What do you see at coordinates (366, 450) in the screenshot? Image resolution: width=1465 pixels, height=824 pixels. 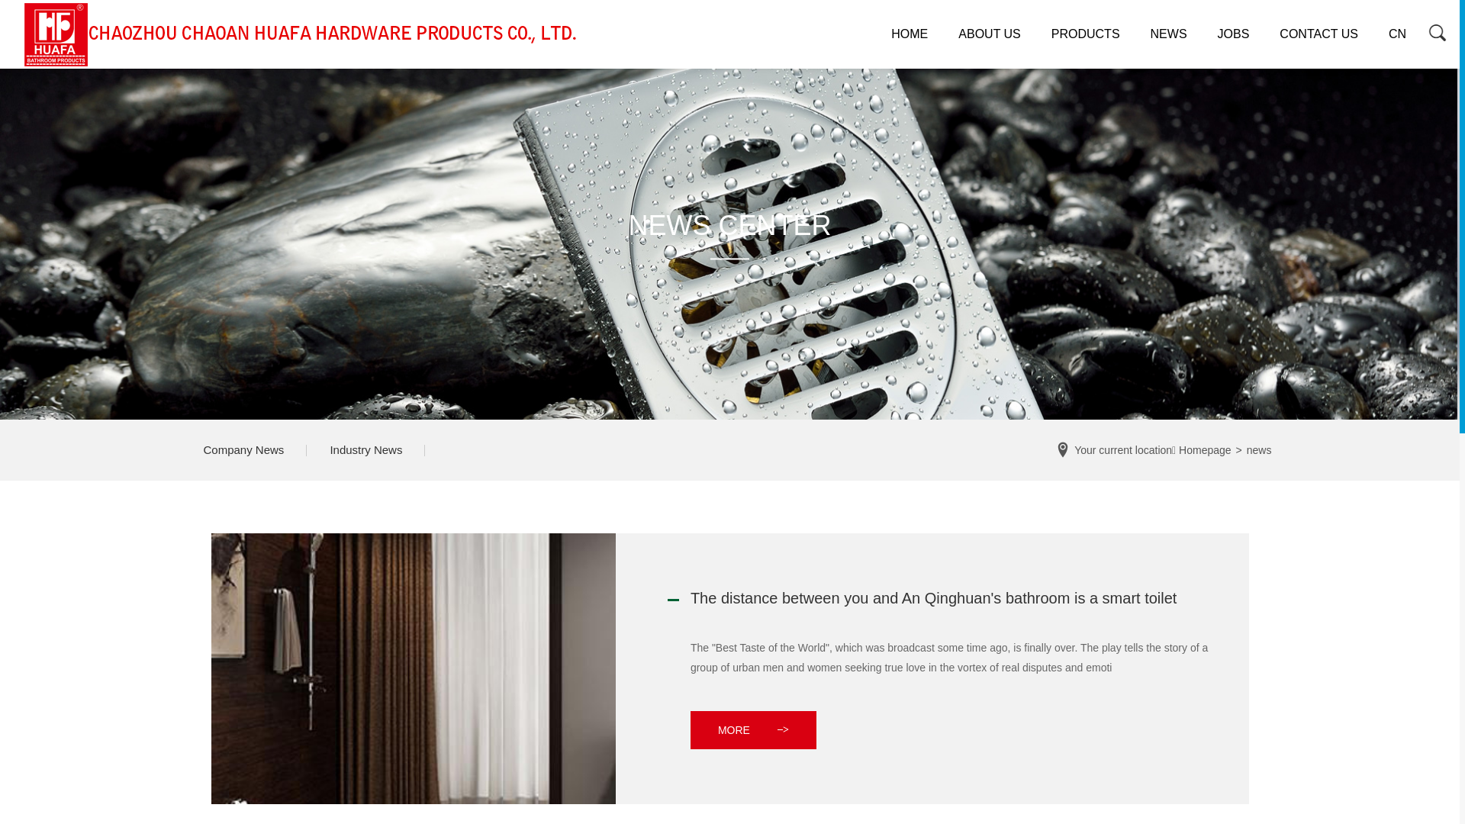 I see `Industry News` at bounding box center [366, 450].